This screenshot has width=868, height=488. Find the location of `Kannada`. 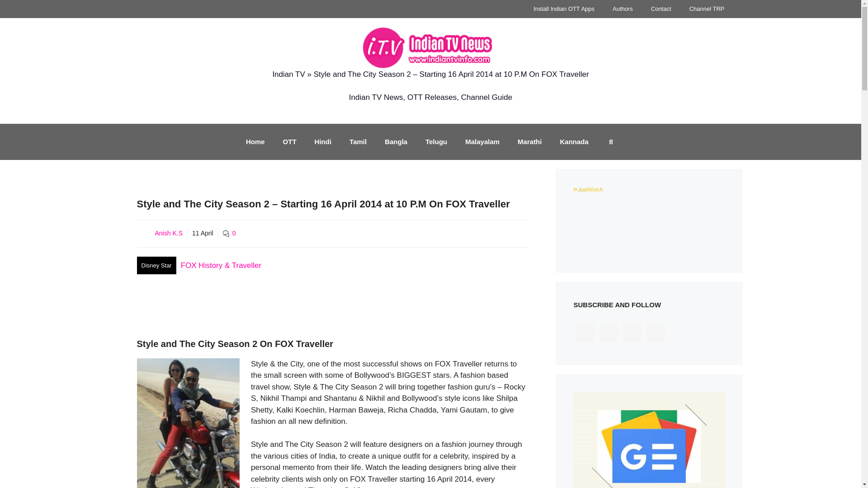

Kannada is located at coordinates (573, 142).